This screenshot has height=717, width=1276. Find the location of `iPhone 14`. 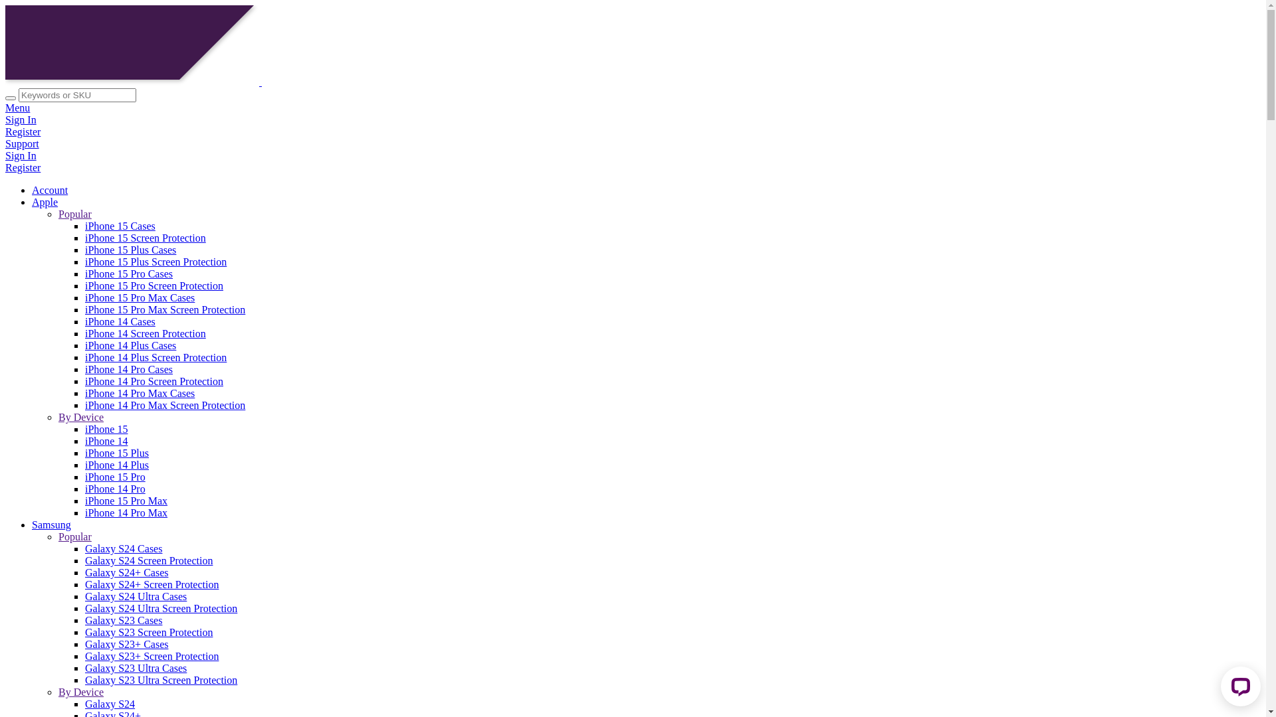

iPhone 14 is located at coordinates (106, 441).